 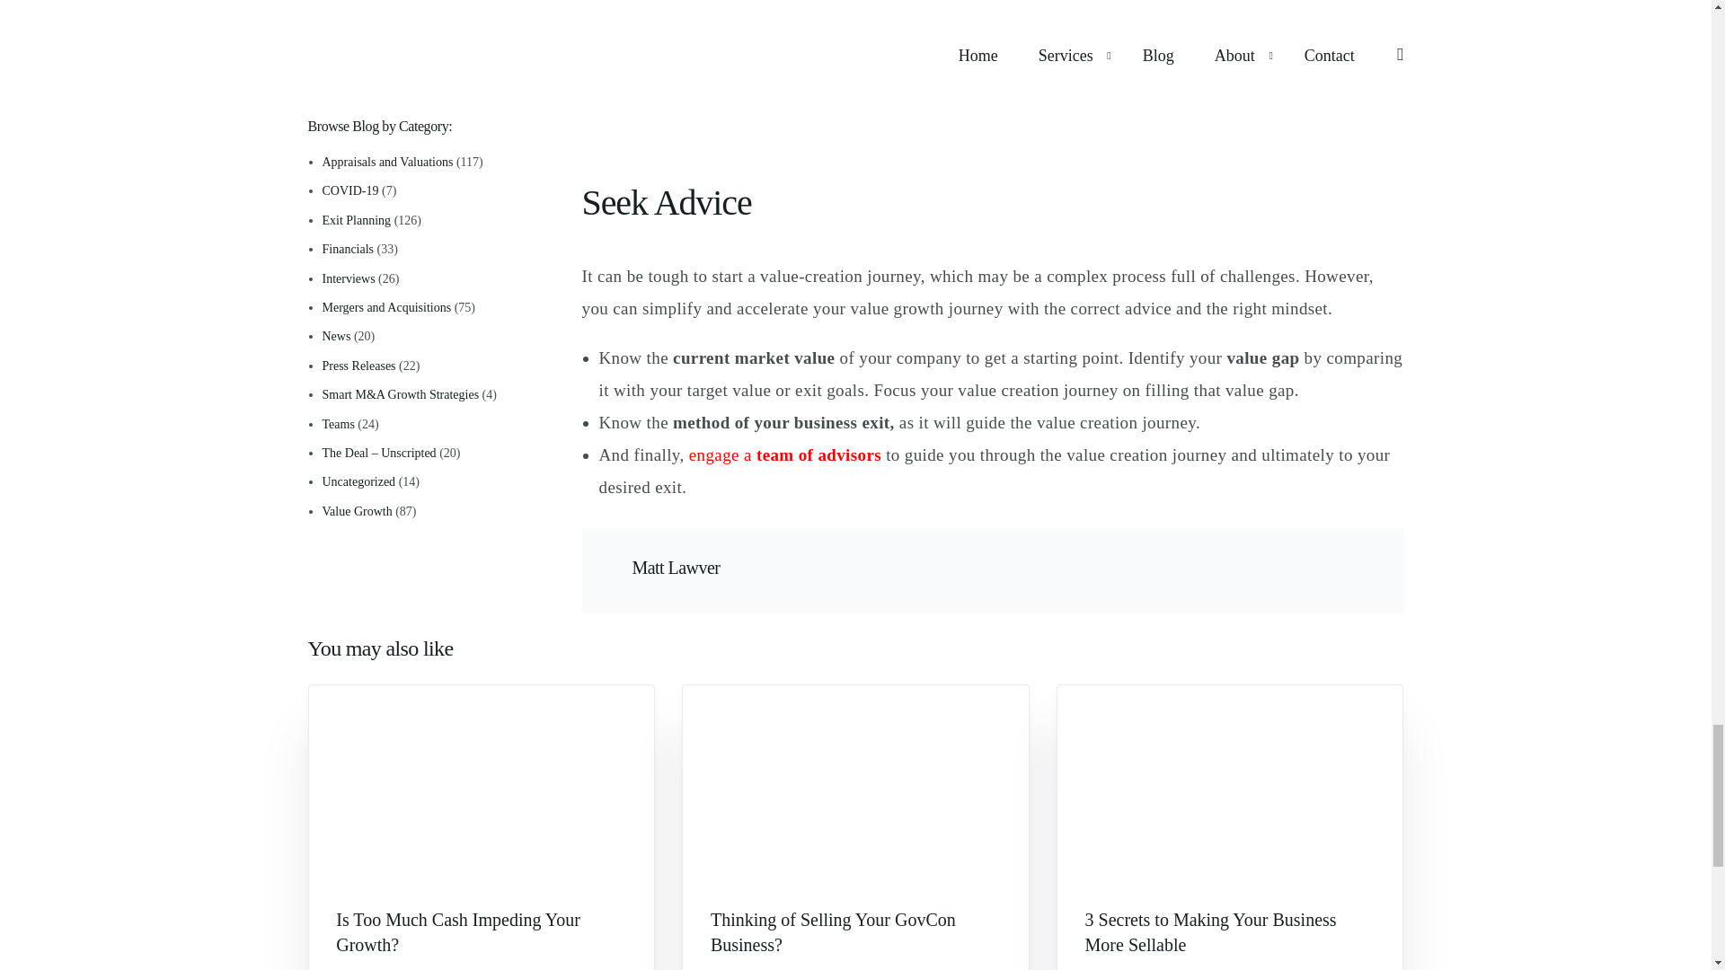 What do you see at coordinates (677, 568) in the screenshot?
I see `Posts by Matt Lawver` at bounding box center [677, 568].